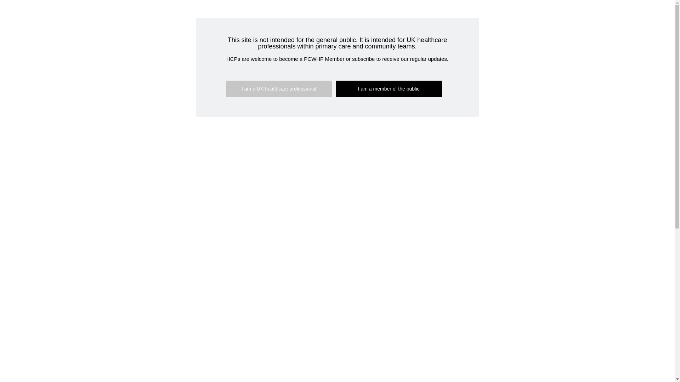  I want to click on 0 Items, so click(419, 24).